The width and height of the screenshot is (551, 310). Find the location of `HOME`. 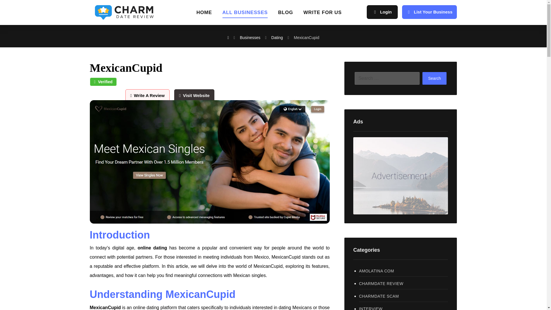

HOME is located at coordinates (204, 14).